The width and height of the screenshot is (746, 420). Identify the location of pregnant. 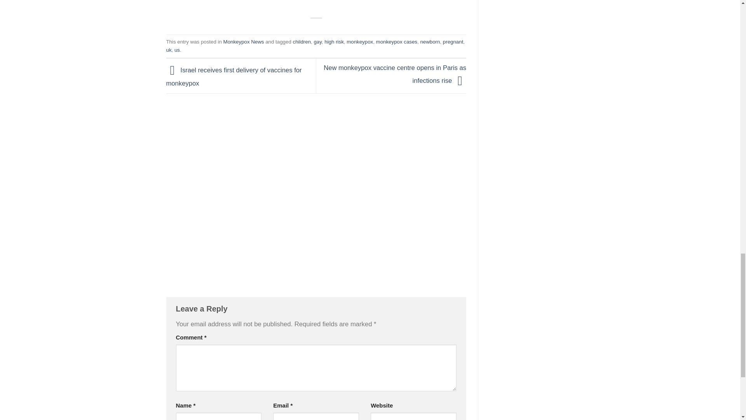
(453, 42).